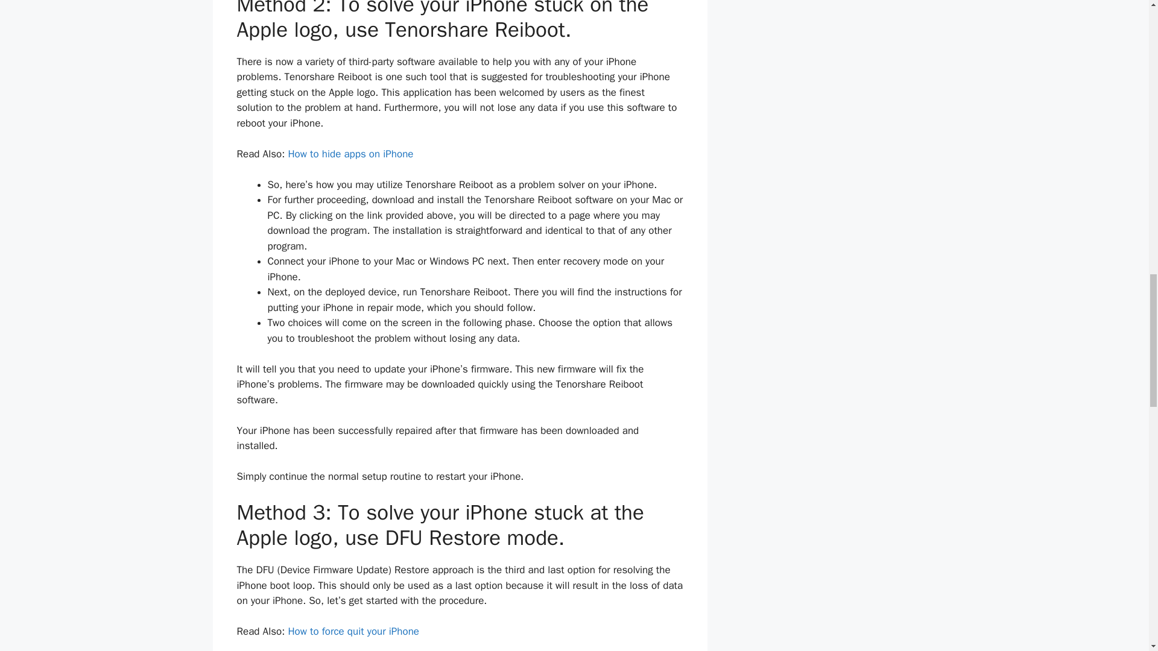  I want to click on How to hide apps on iPhone, so click(350, 154).